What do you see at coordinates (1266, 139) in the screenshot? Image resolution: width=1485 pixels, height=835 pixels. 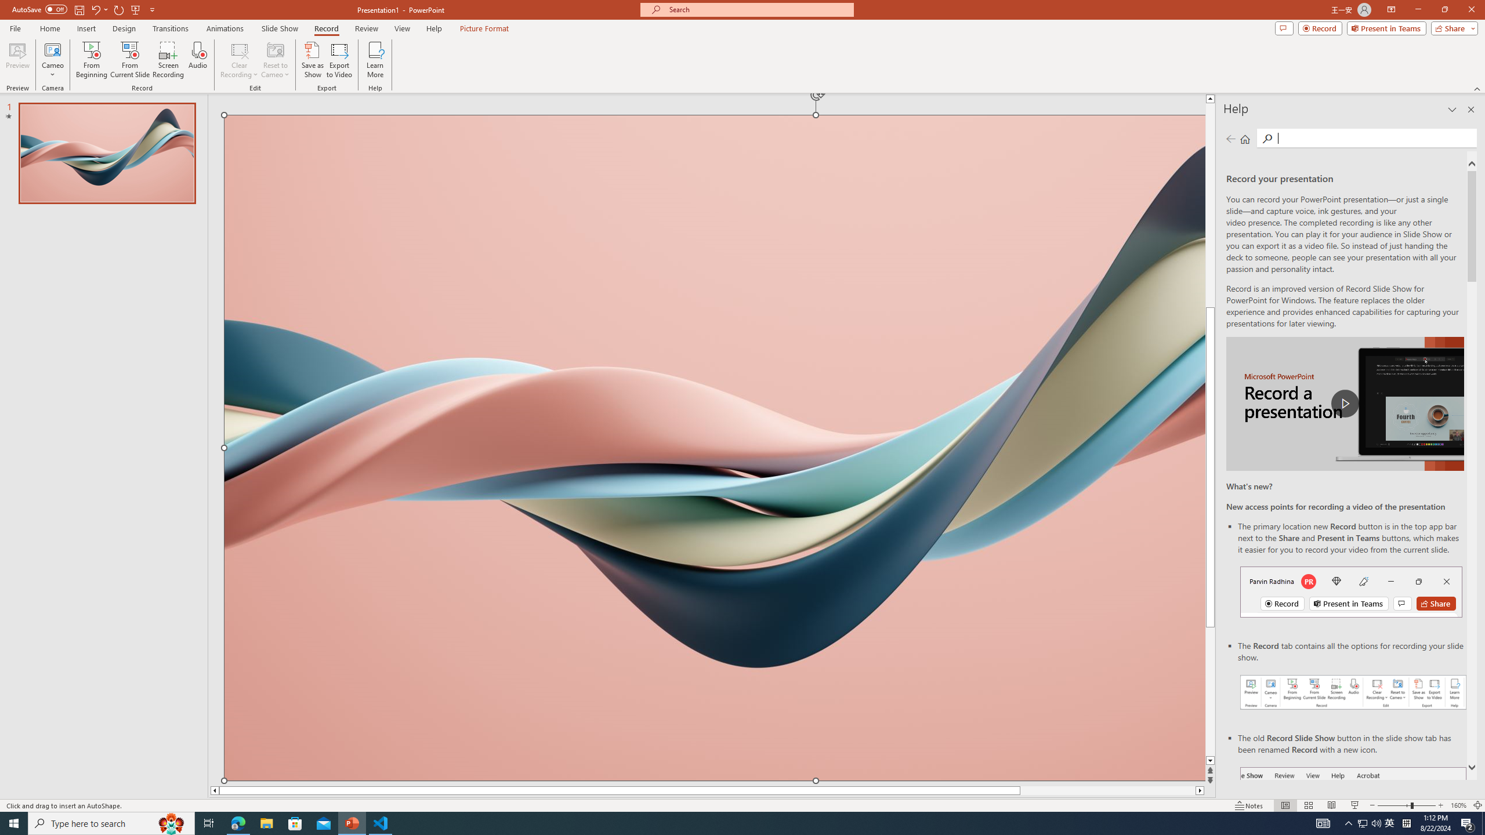 I see `Search` at bounding box center [1266, 139].